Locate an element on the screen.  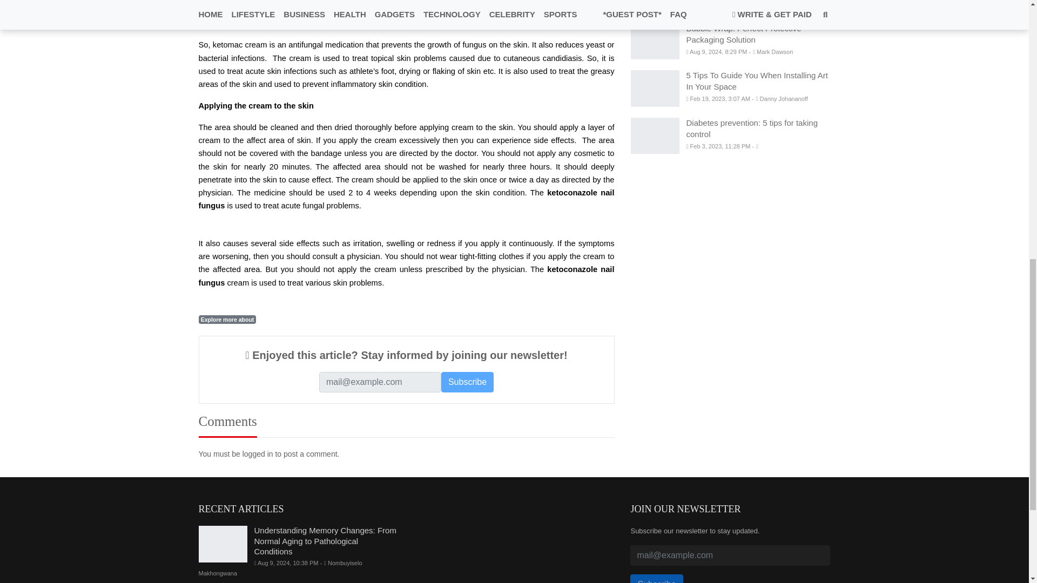
Subscribe is located at coordinates (656, 579).